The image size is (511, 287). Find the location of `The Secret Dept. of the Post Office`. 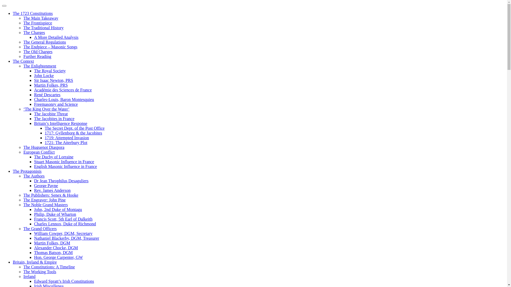

The Secret Dept. of the Post Office is located at coordinates (75, 128).